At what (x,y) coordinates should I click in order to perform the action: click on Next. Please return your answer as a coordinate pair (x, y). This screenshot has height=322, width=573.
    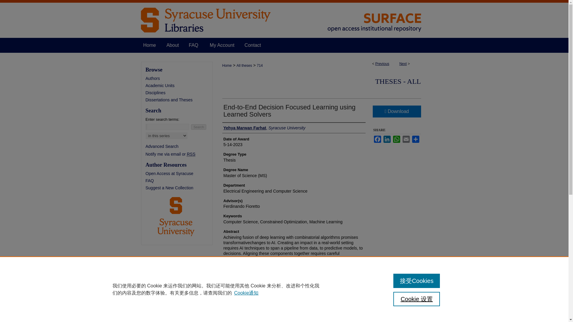
    Looking at the image, I should click on (403, 64).